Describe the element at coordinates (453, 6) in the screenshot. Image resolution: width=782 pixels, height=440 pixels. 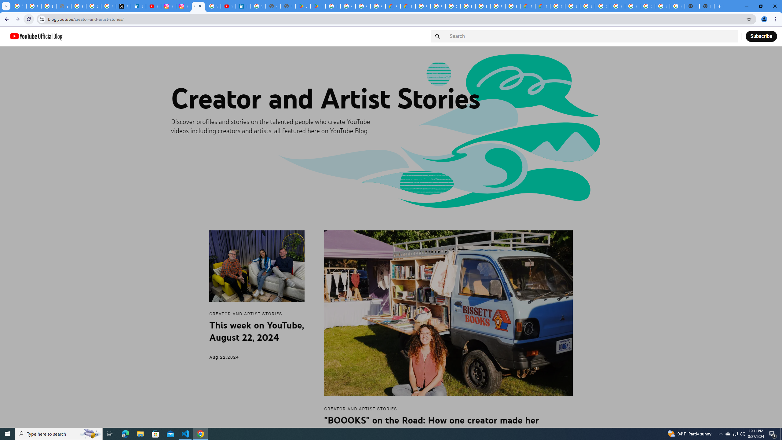
I see `Sign in - Google Accounts` at that location.